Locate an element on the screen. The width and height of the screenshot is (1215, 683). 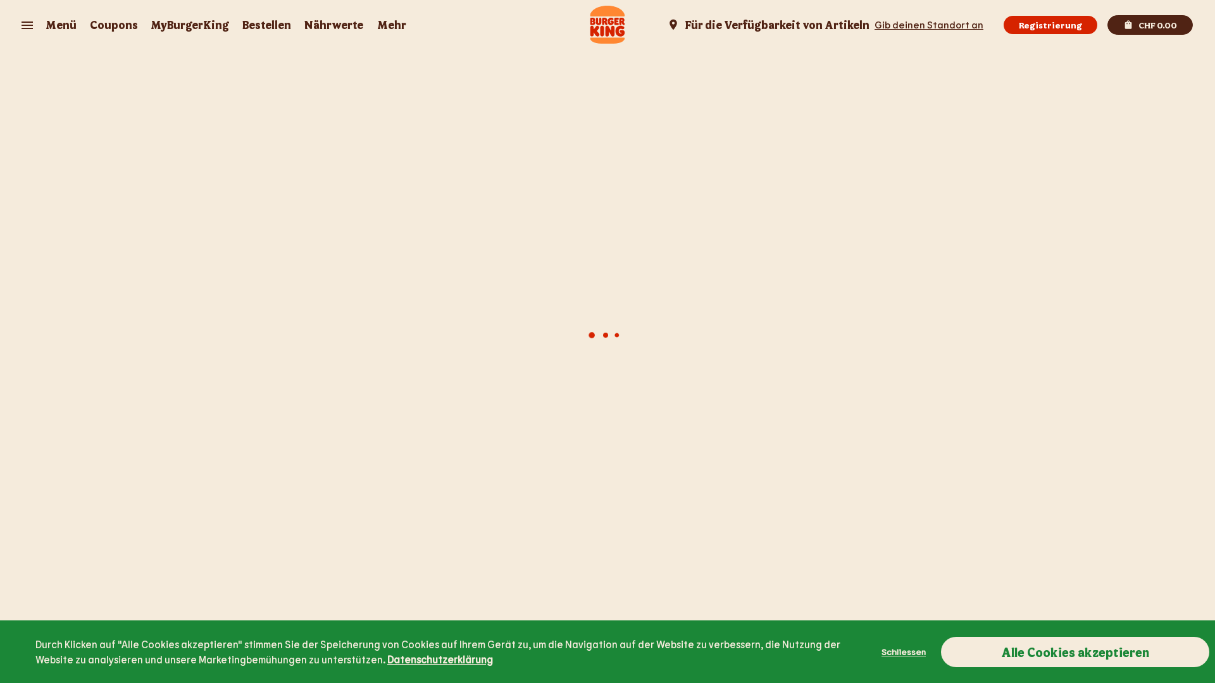
Burger King
Burger King Logo is located at coordinates (607, 25).